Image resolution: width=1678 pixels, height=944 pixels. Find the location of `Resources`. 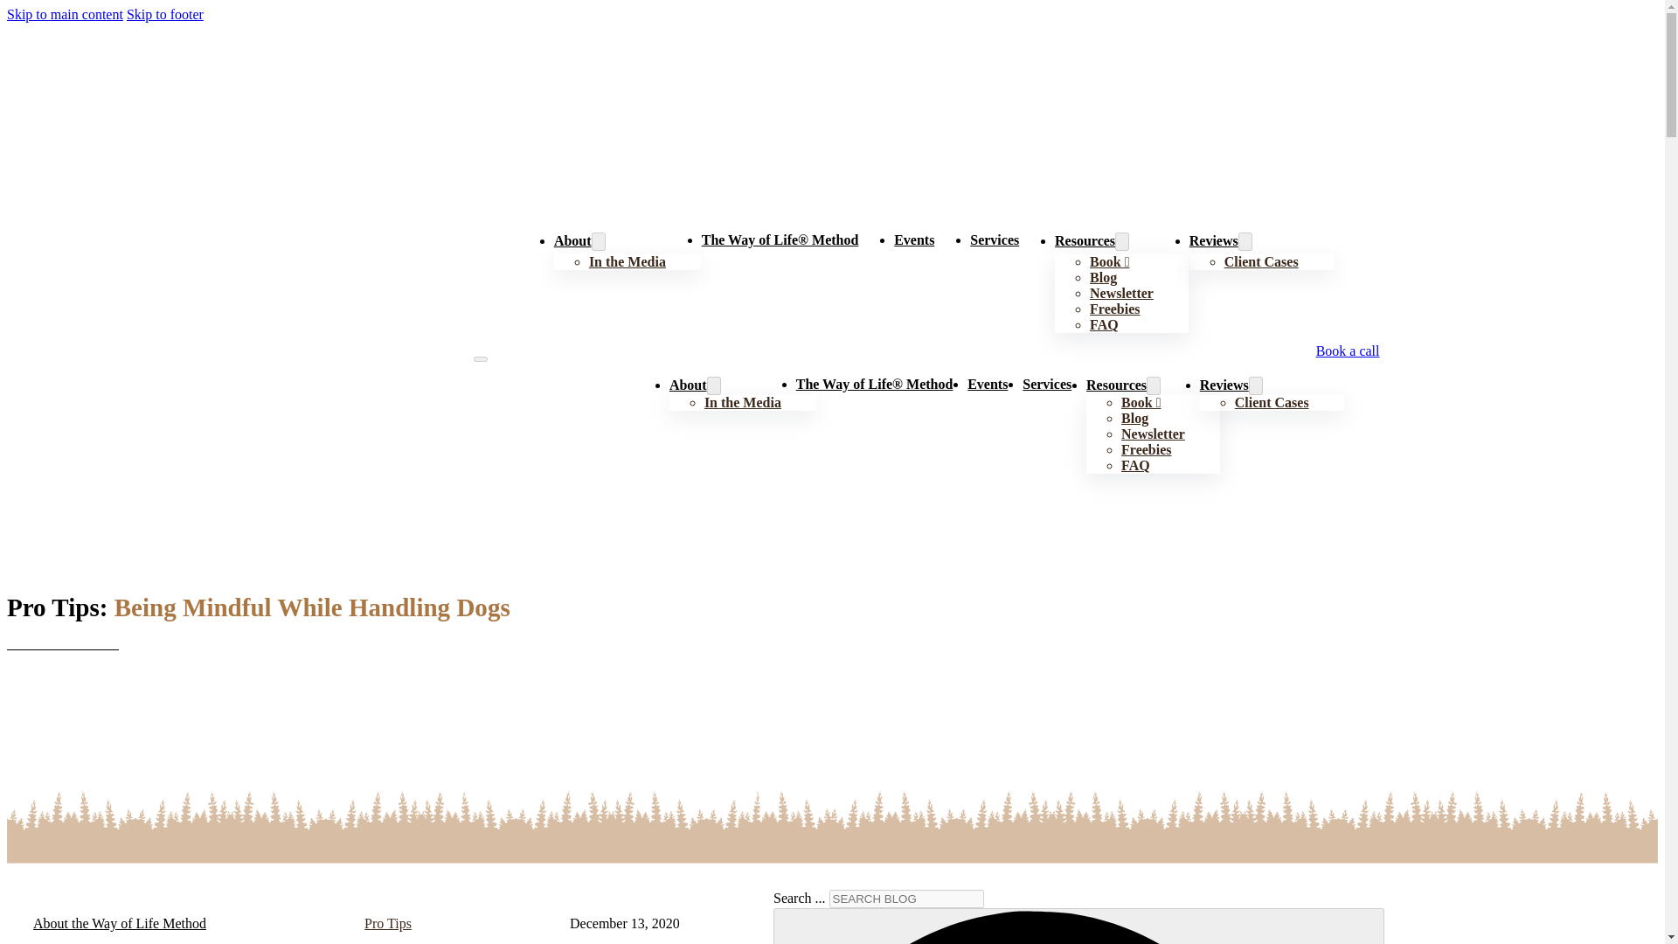

Resources is located at coordinates (1085, 240).